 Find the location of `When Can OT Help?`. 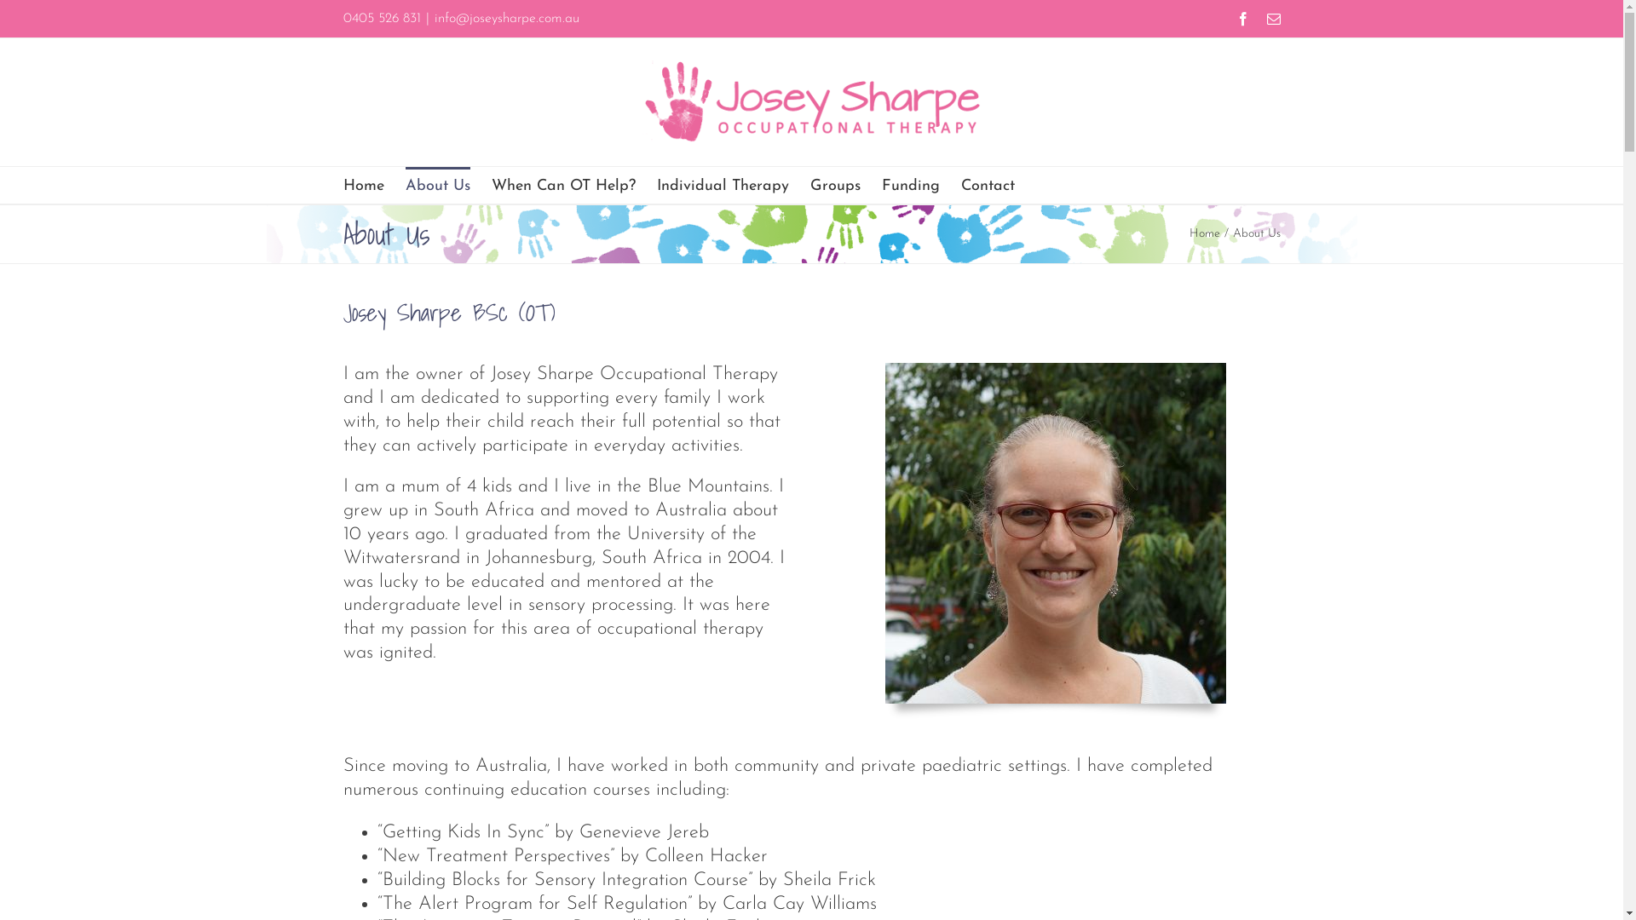

When Can OT Help? is located at coordinates (562, 186).